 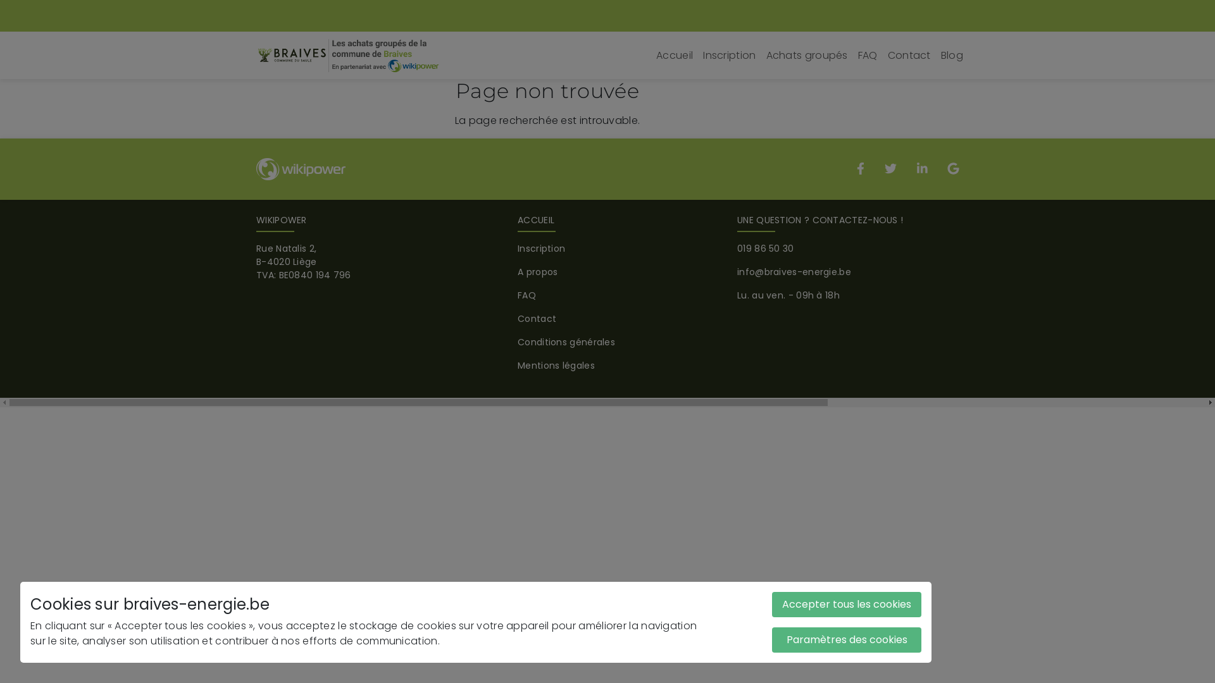 What do you see at coordinates (794, 272) in the screenshot?
I see `info@braives-energie.be` at bounding box center [794, 272].